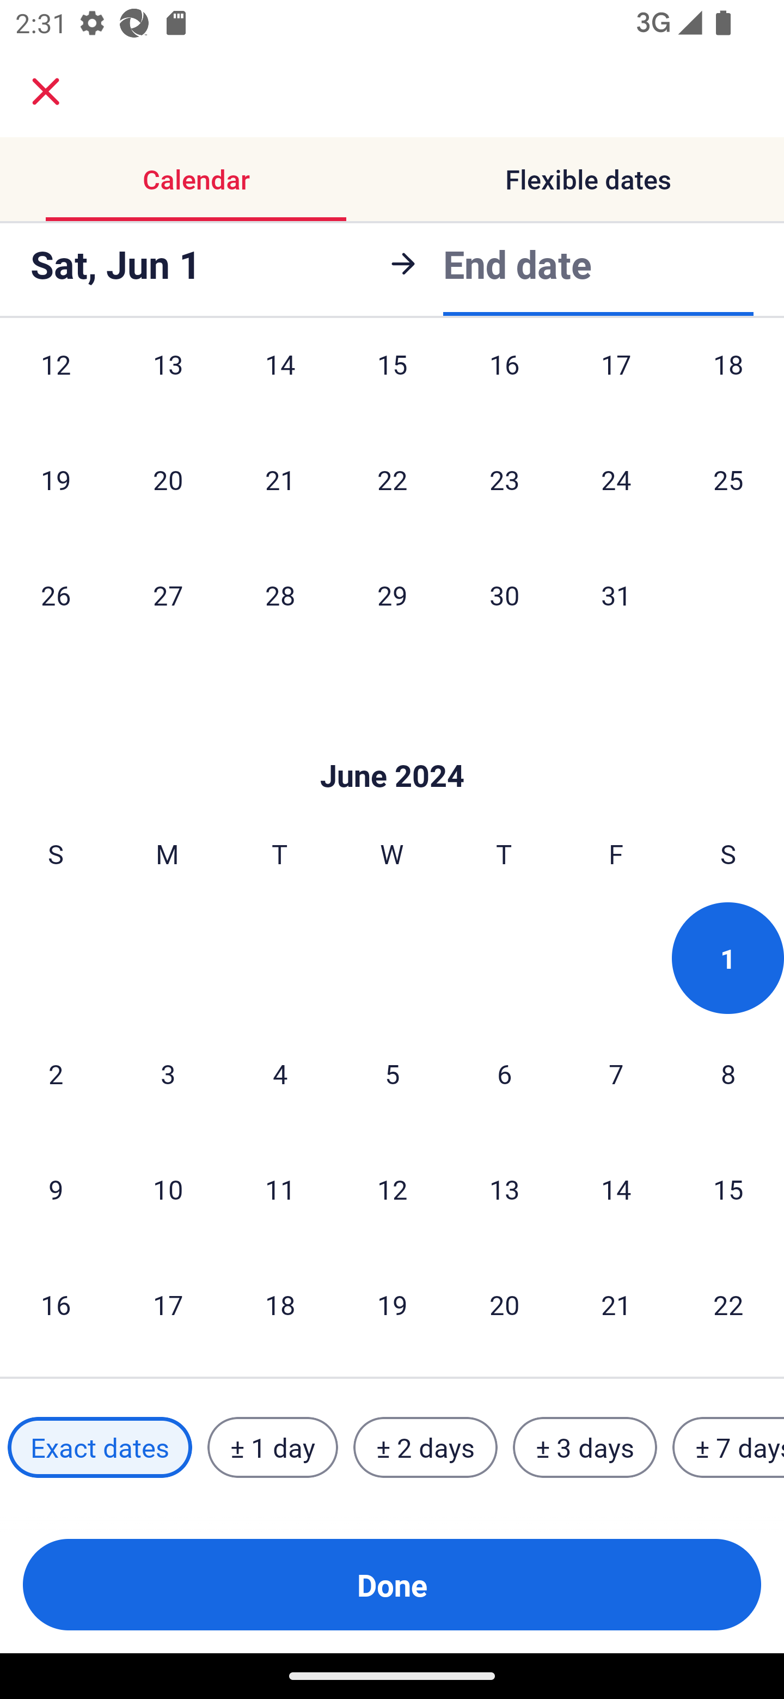 The image size is (784, 1699). I want to click on Skip to Done, so click(392, 743).